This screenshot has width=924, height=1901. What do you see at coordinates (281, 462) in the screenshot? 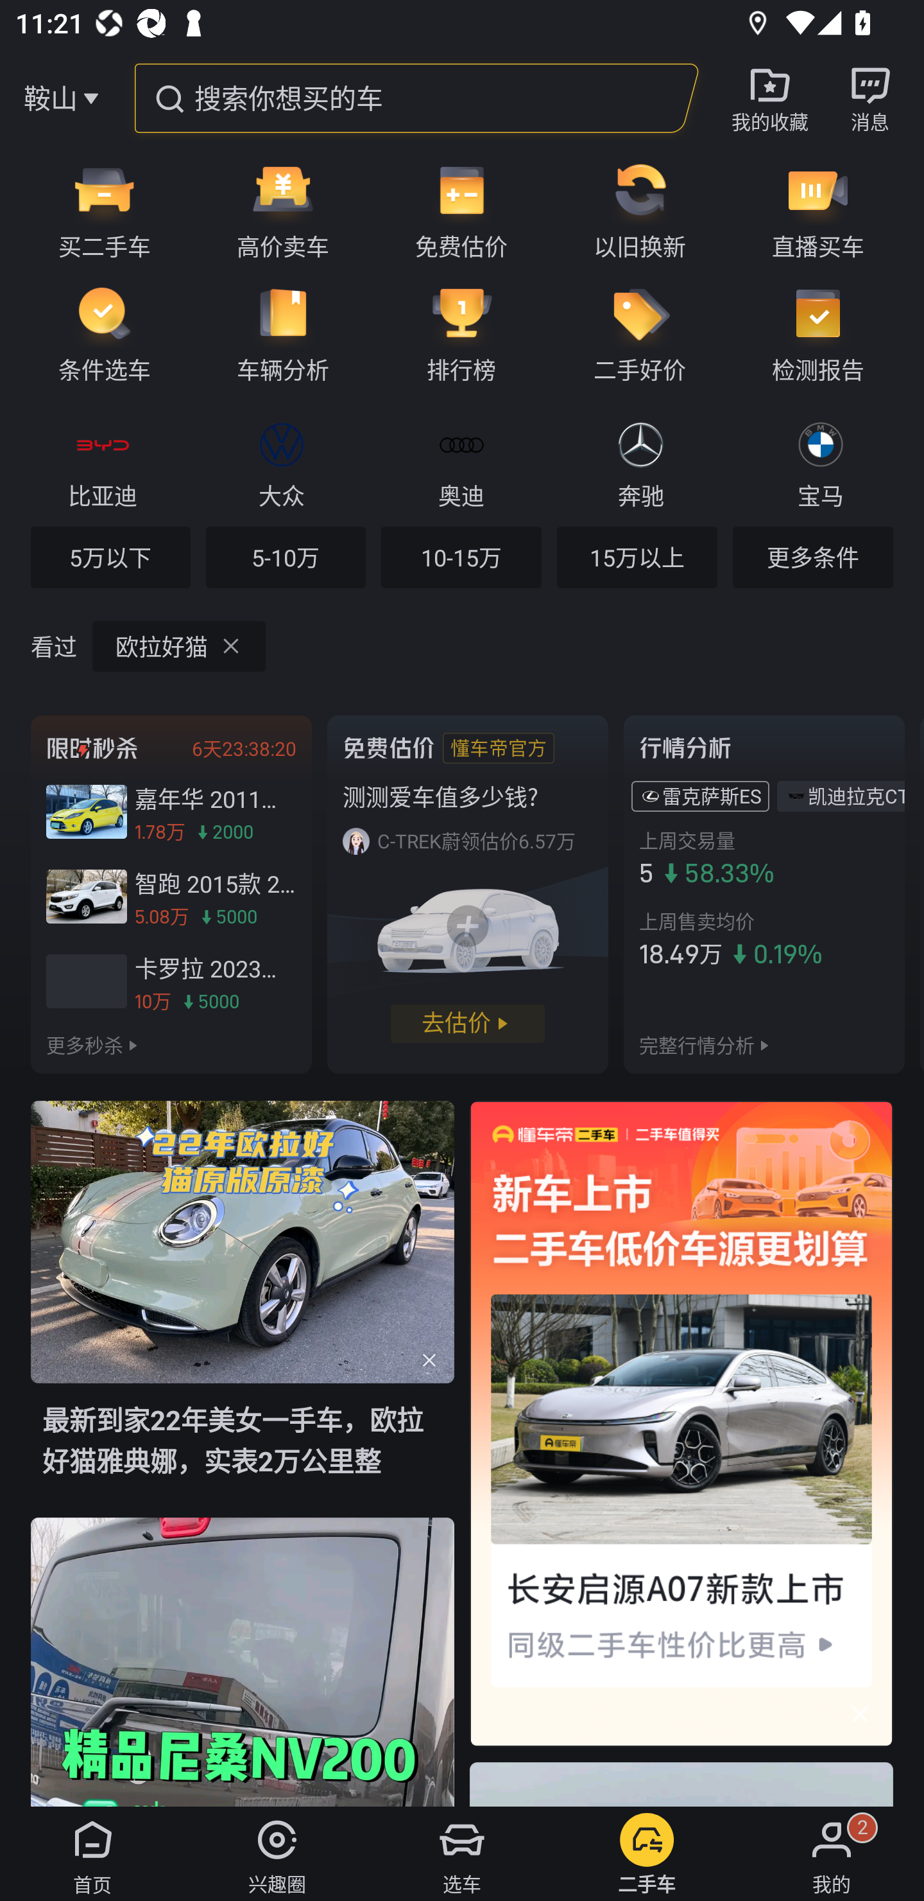
I see `大众` at bounding box center [281, 462].